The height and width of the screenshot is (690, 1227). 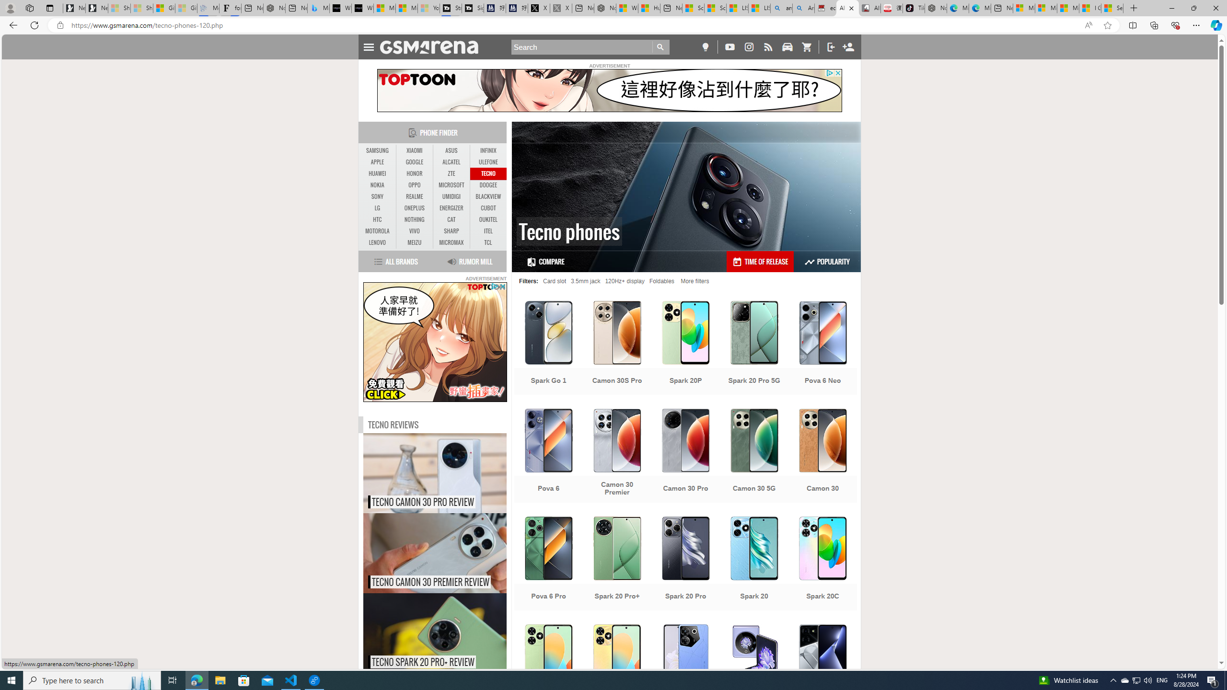 I want to click on New tab, so click(x=1002, y=8).